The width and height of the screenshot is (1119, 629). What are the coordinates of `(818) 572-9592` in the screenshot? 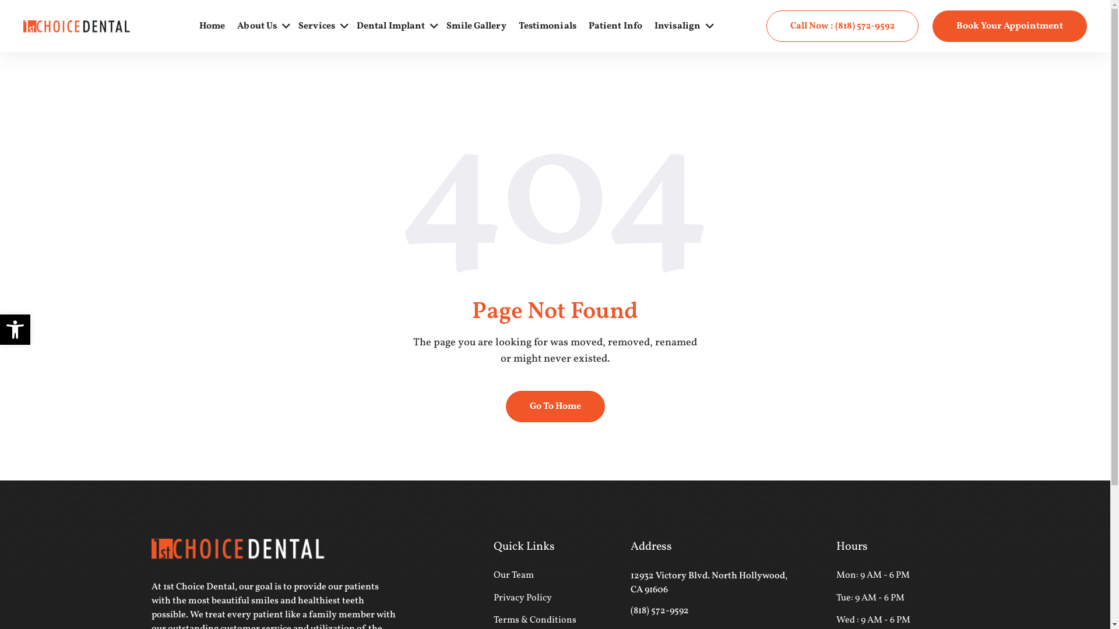 It's located at (660, 611).